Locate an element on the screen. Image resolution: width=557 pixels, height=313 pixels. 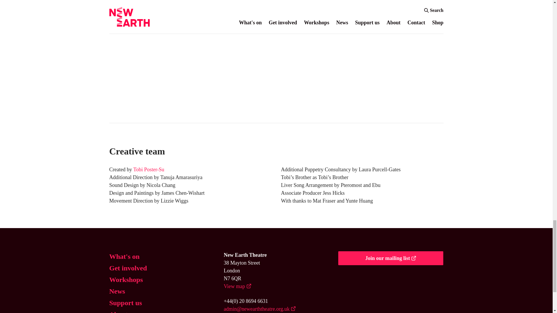
About is located at coordinates (118, 311).